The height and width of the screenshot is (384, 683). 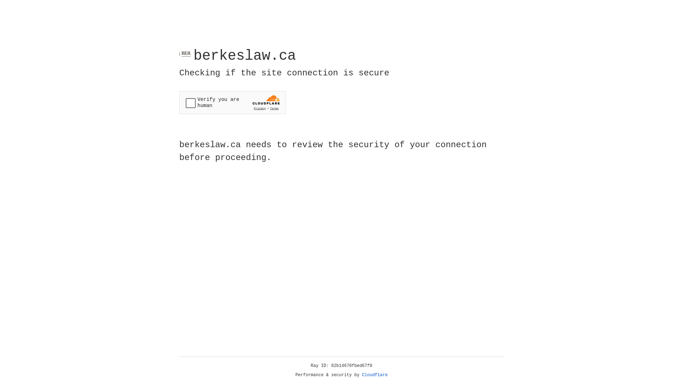 What do you see at coordinates (233, 102) in the screenshot?
I see `Widget containing a Cloudflare security challenge` at bounding box center [233, 102].